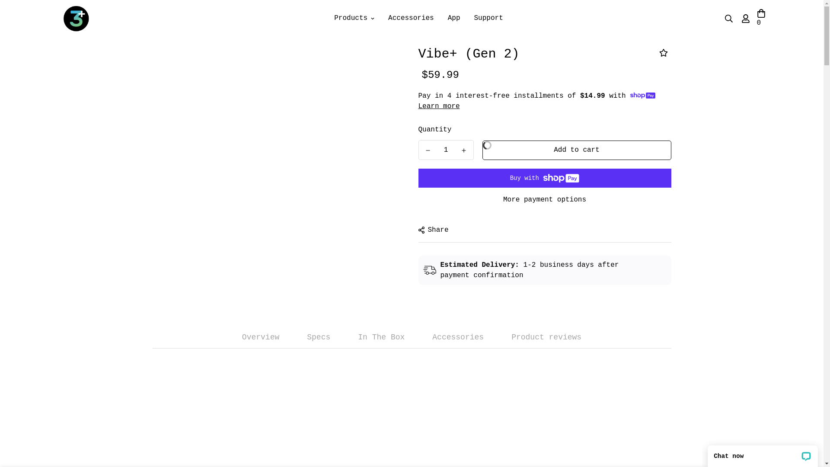  Describe the element at coordinates (434, 230) in the screenshot. I see `Share` at that location.